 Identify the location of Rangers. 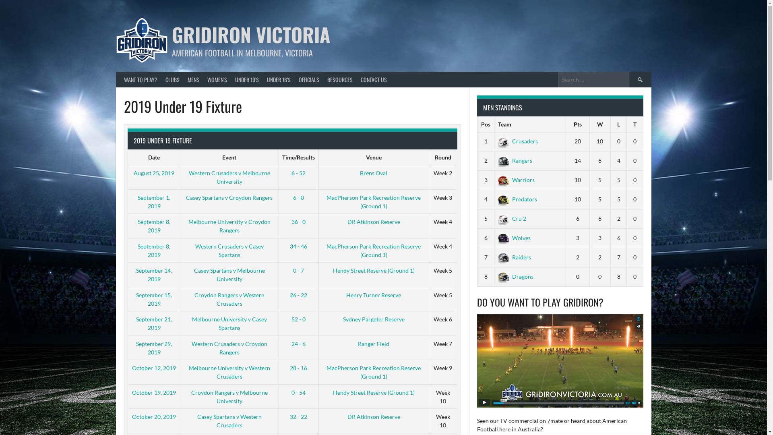
(515, 160).